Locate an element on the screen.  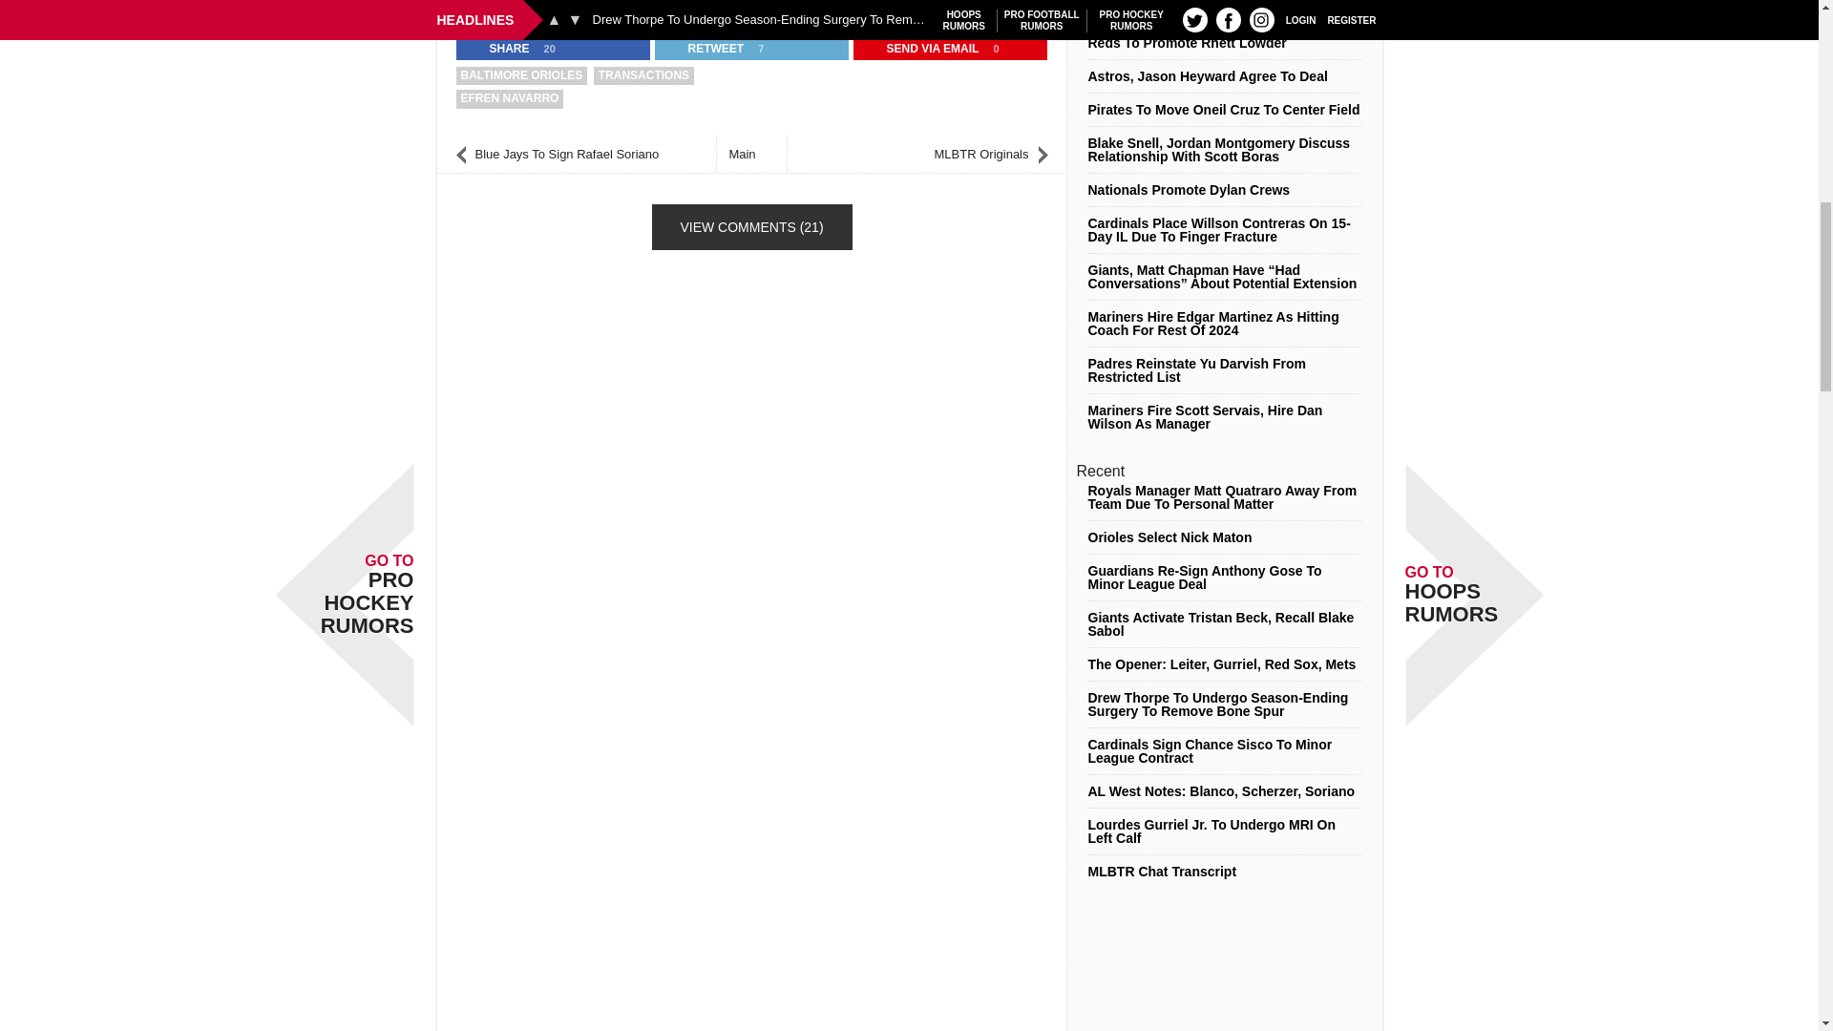
Retweet 'Efren Navarro Elects Free Agency' on Twitter is located at coordinates (704, 48).